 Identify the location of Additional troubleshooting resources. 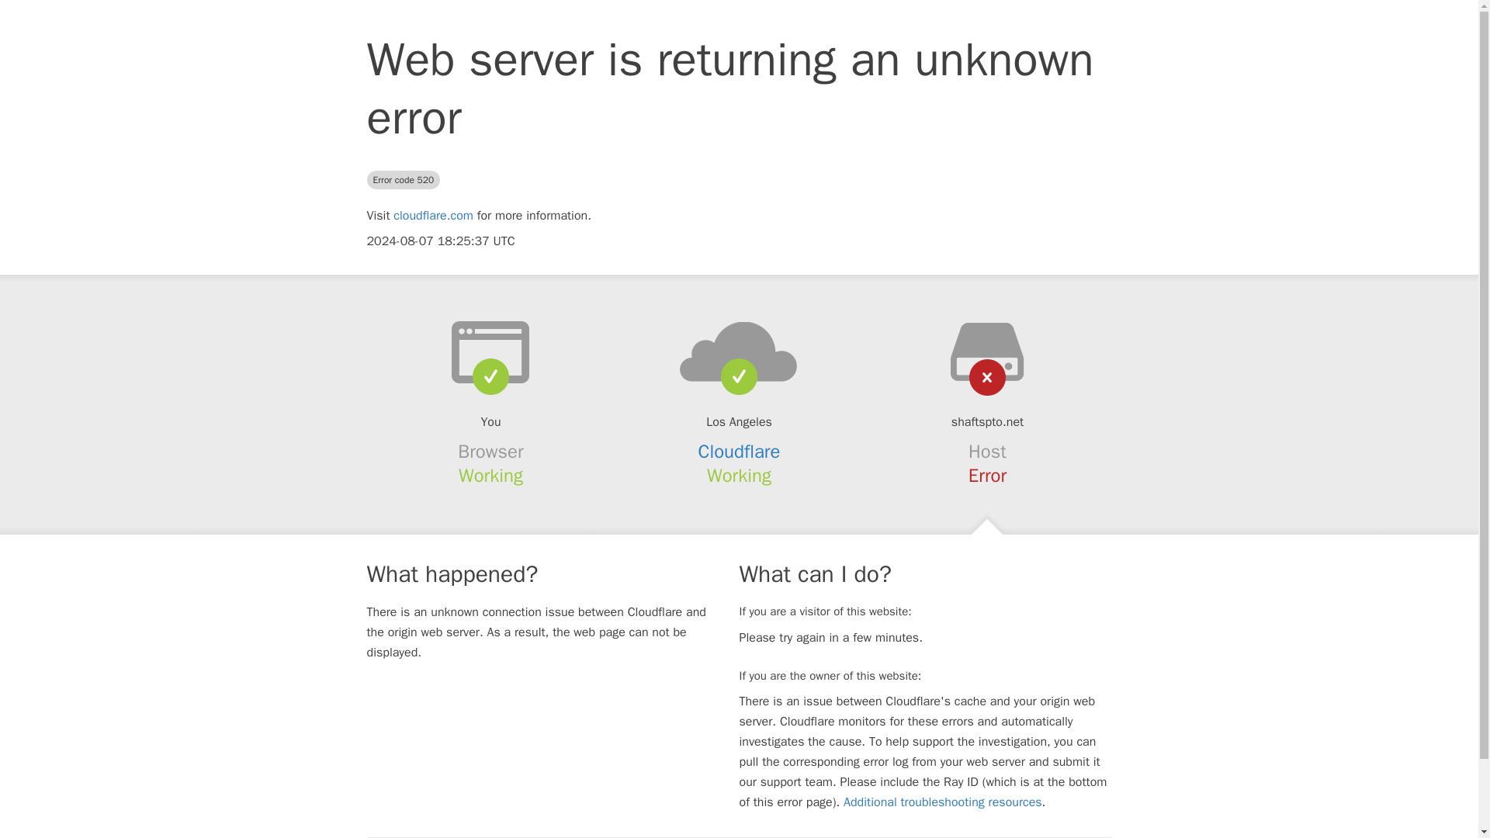
(942, 802).